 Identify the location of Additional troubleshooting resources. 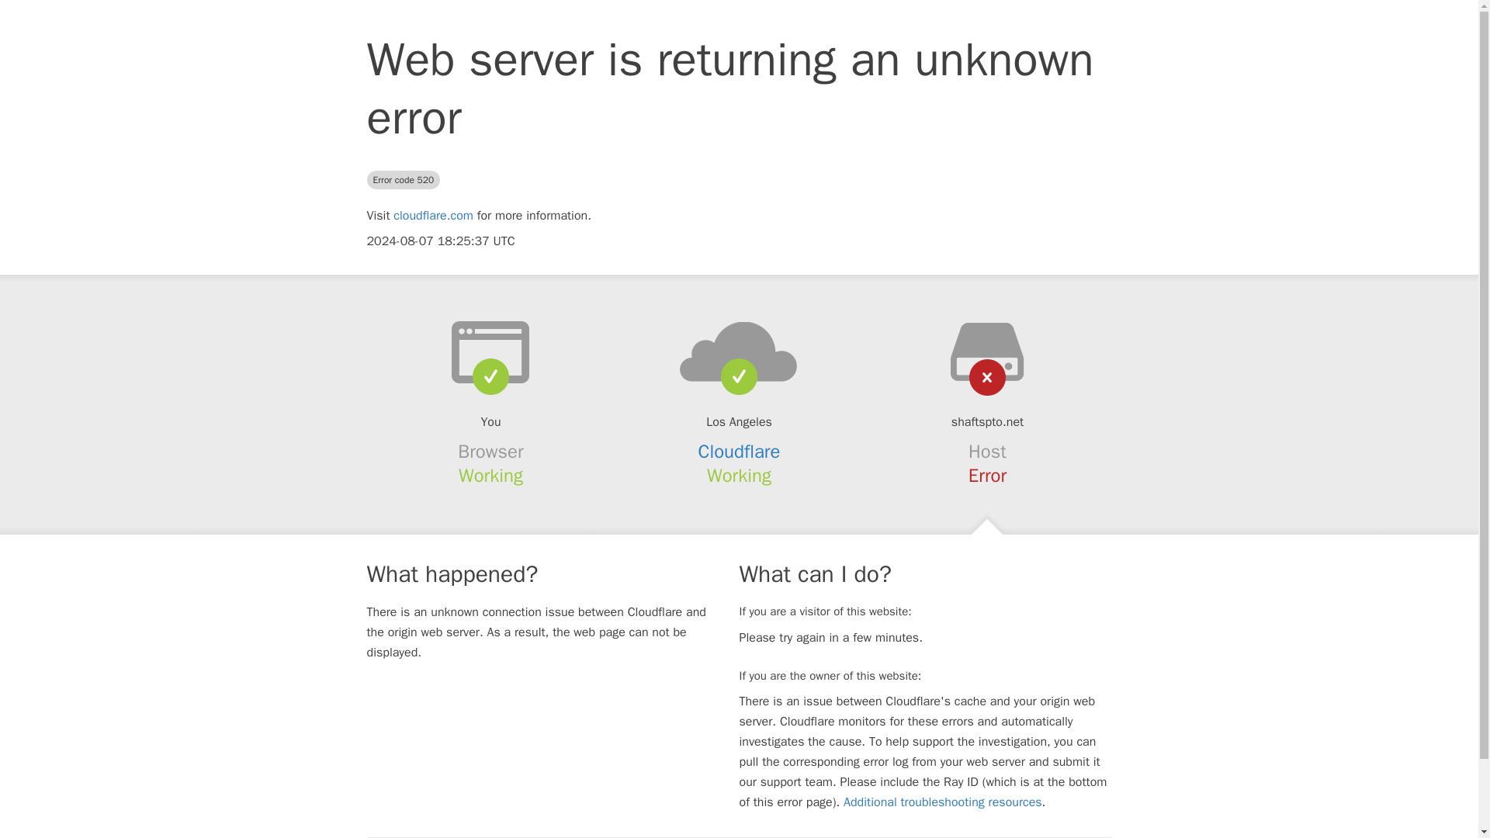
(942, 802).